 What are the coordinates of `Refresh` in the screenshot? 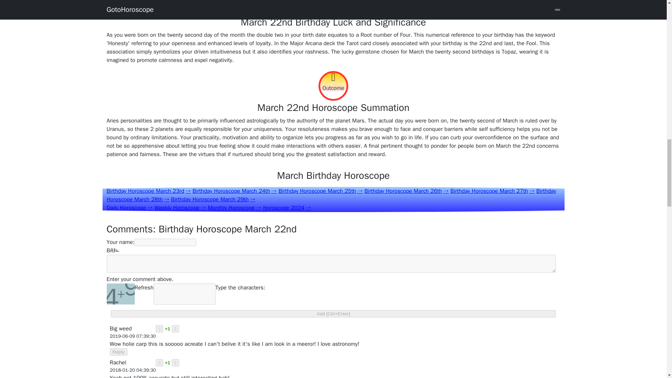 It's located at (143, 294).